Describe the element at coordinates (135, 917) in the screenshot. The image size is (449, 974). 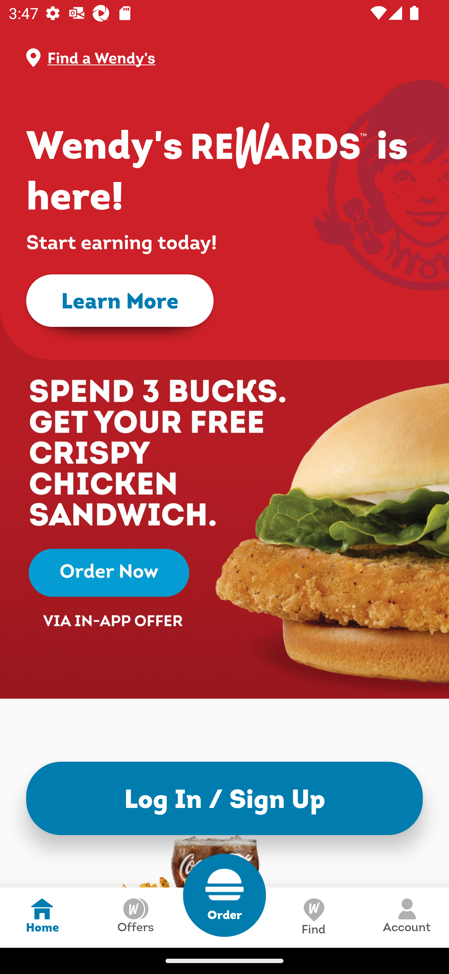
I see `Rewards,2 of 5 Offers Offers` at that location.